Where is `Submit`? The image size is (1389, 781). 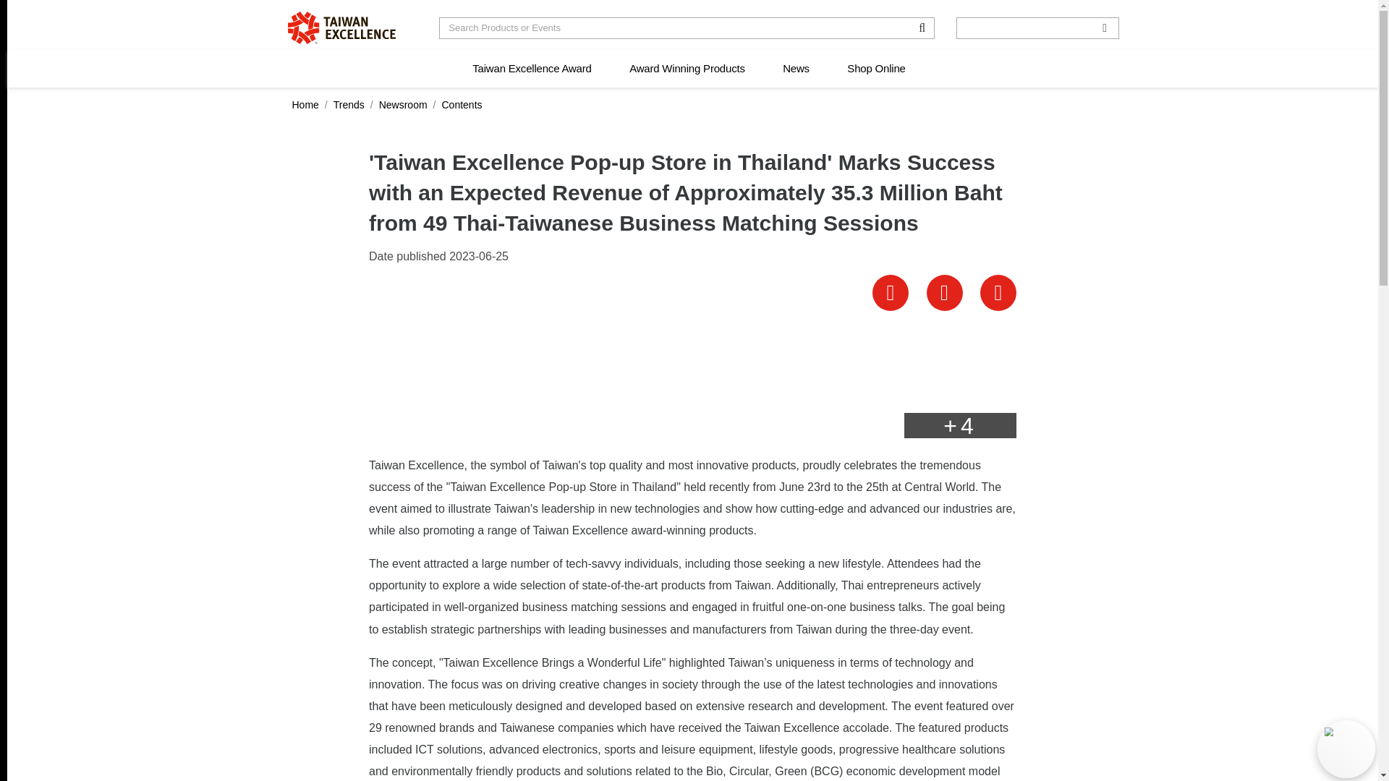 Submit is located at coordinates (23, 11).